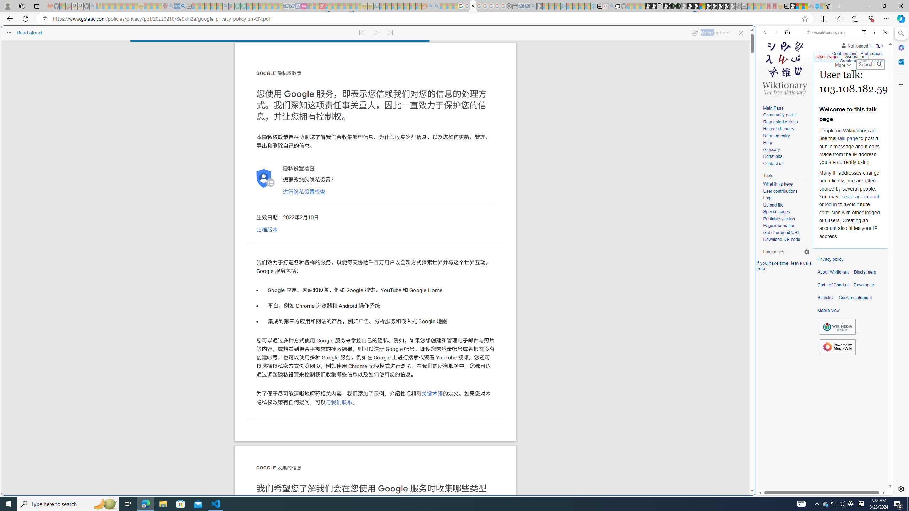  Describe the element at coordinates (382, 6) in the screenshot. I see `MSNBC - MSN - Sleeping` at that location.